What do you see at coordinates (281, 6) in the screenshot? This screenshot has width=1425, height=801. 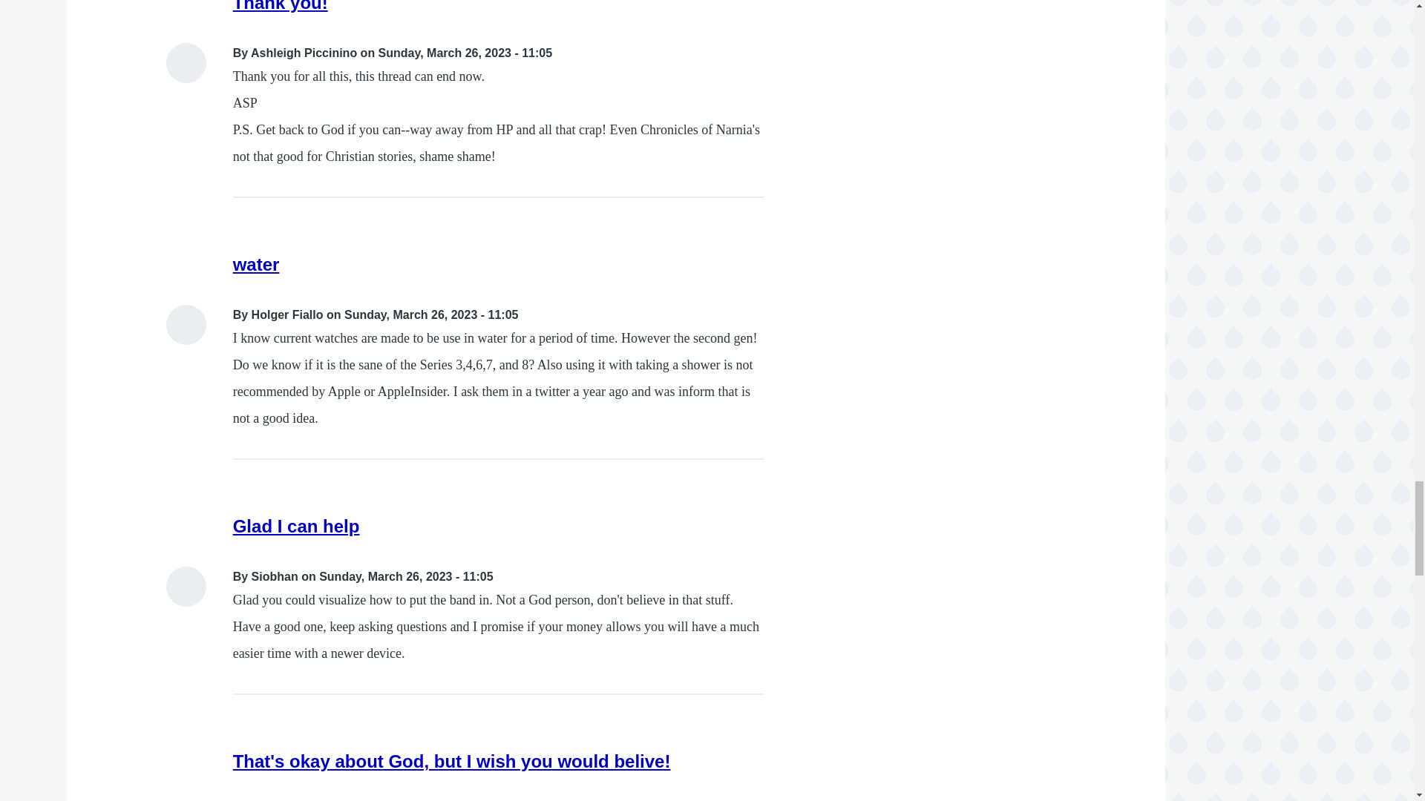 I see `Thank you!` at bounding box center [281, 6].